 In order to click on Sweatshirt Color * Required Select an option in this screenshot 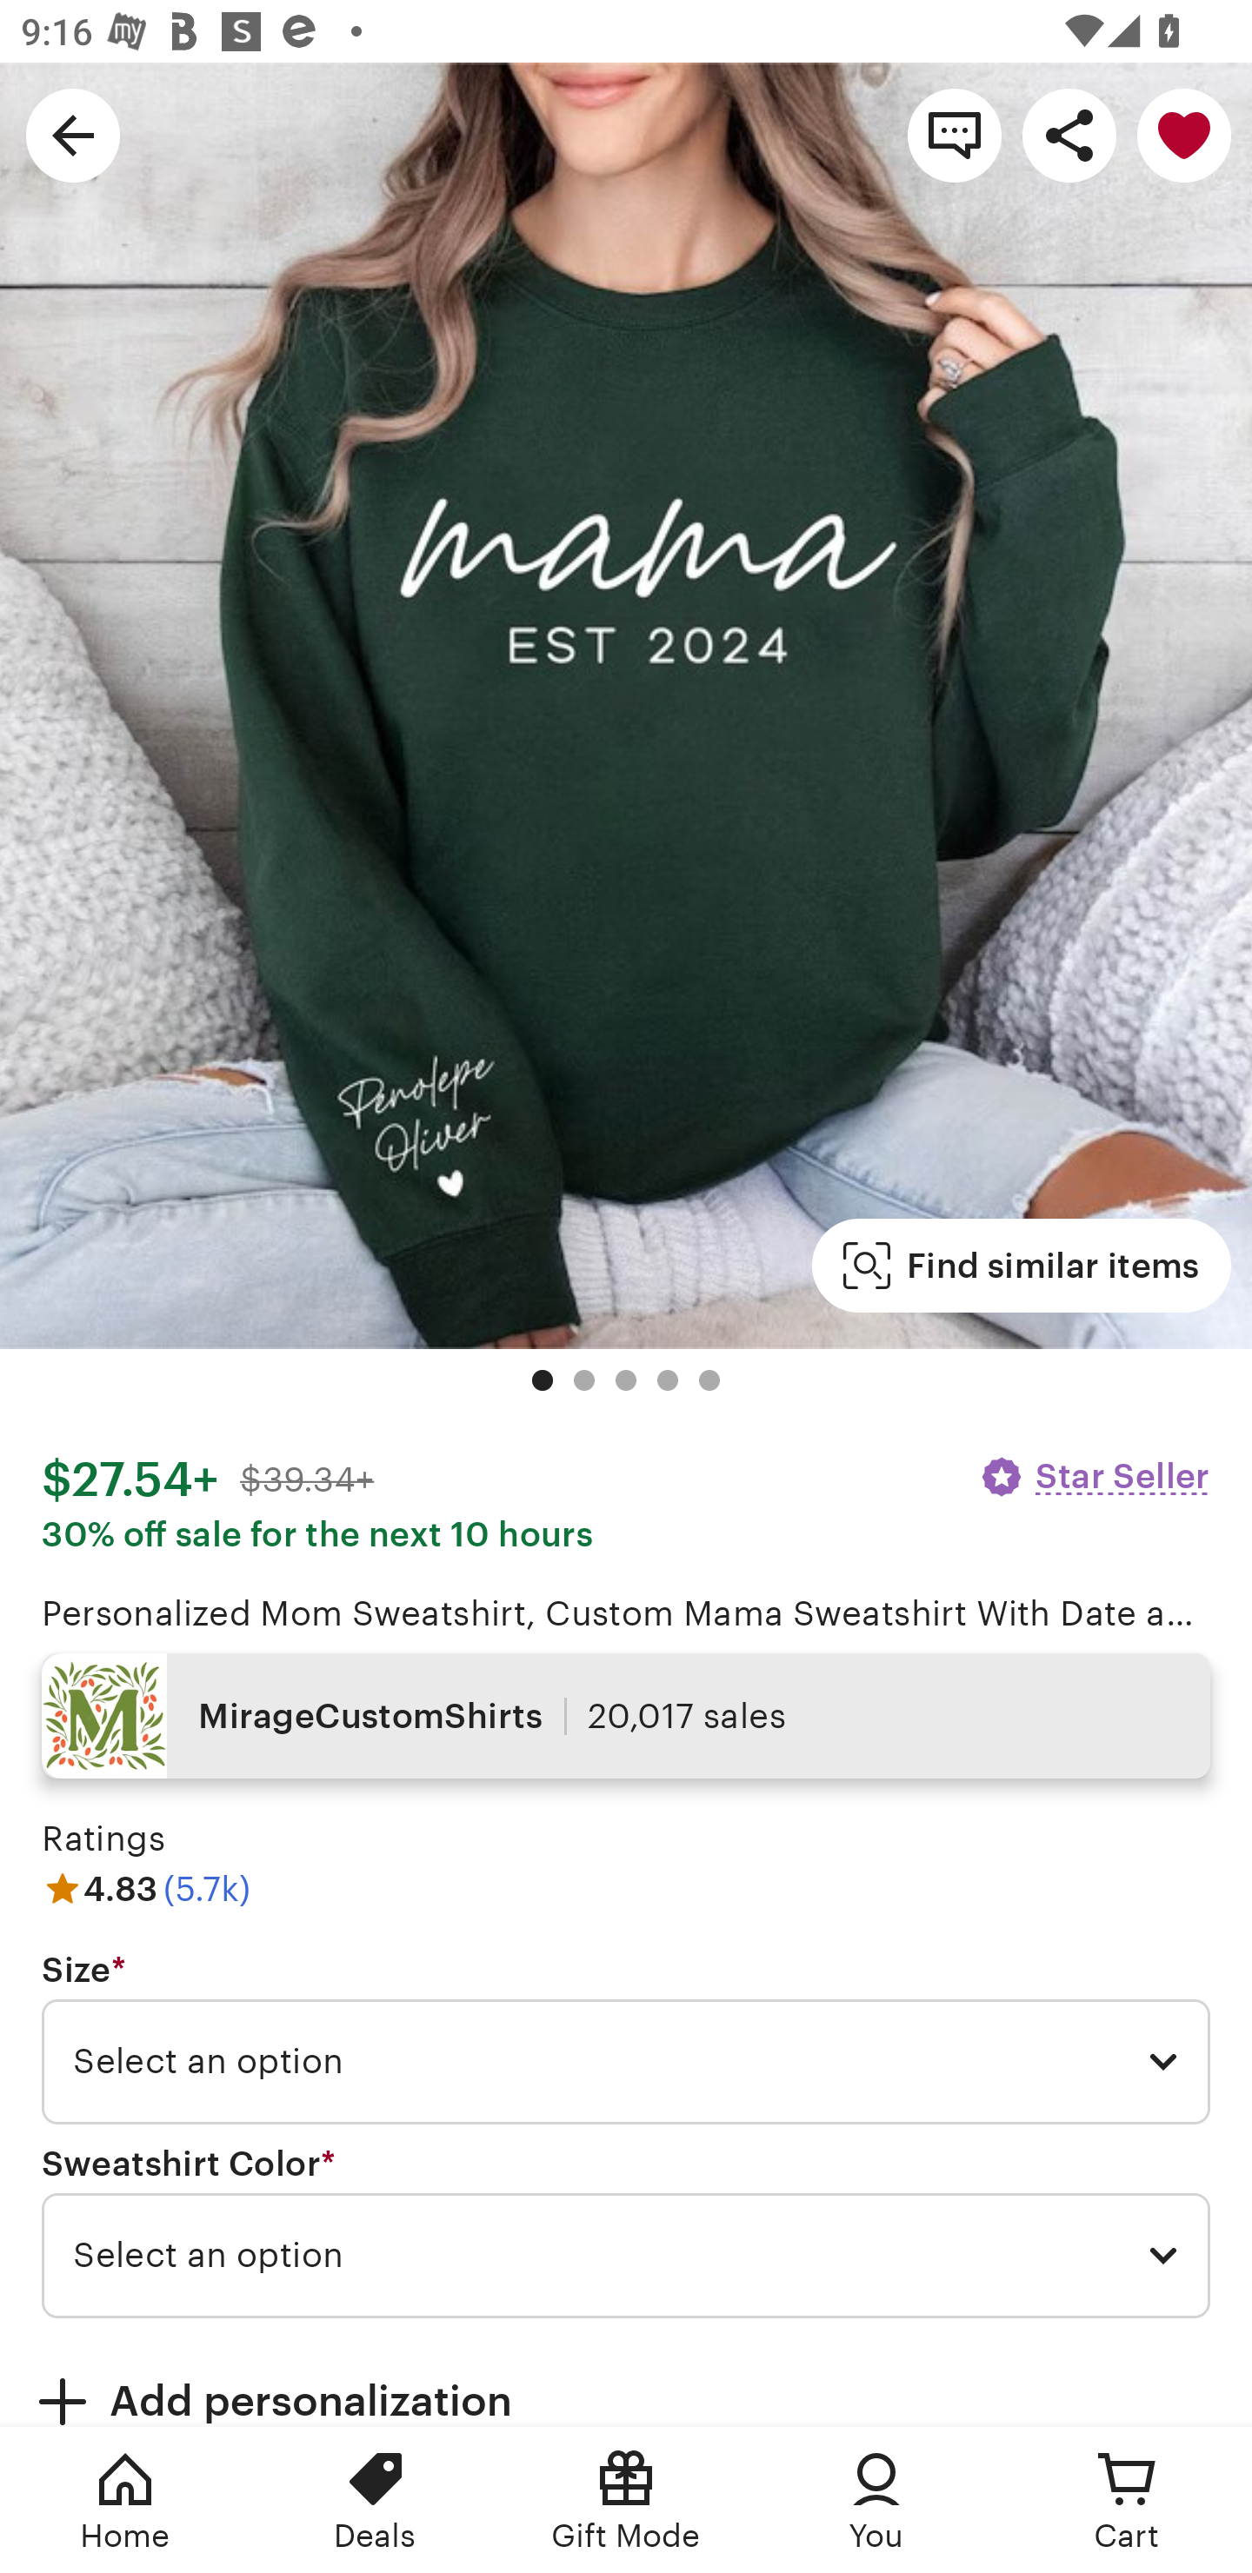, I will do `click(626, 2231)`.